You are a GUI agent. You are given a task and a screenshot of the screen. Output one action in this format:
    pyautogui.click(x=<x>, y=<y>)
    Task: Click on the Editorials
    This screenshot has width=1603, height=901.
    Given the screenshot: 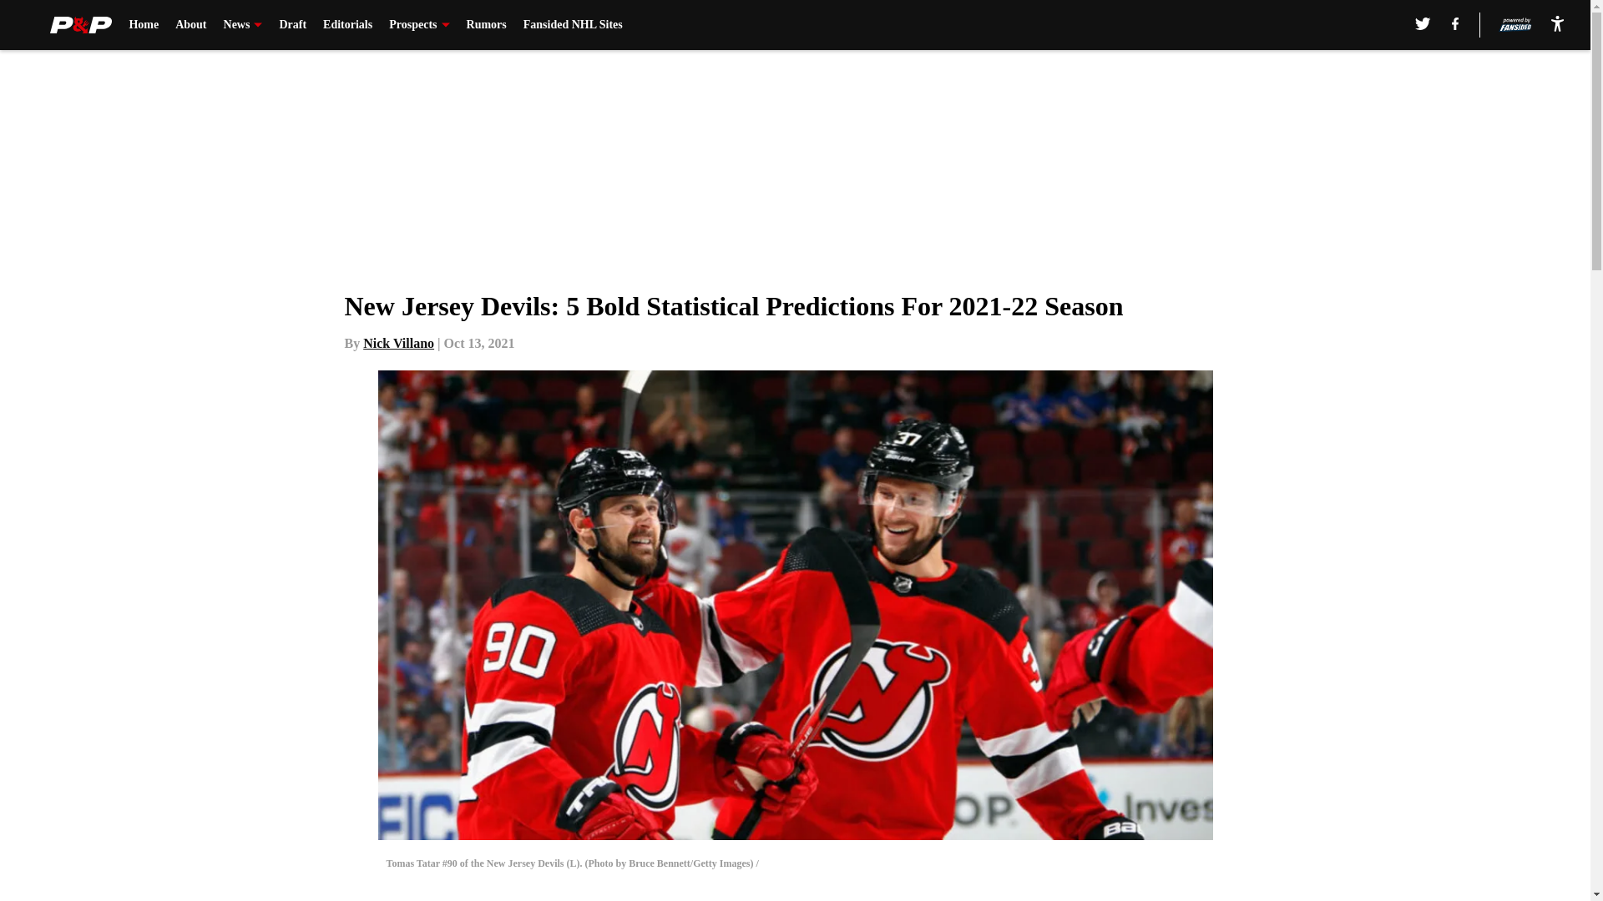 What is the action you would take?
    pyautogui.click(x=347, y=25)
    